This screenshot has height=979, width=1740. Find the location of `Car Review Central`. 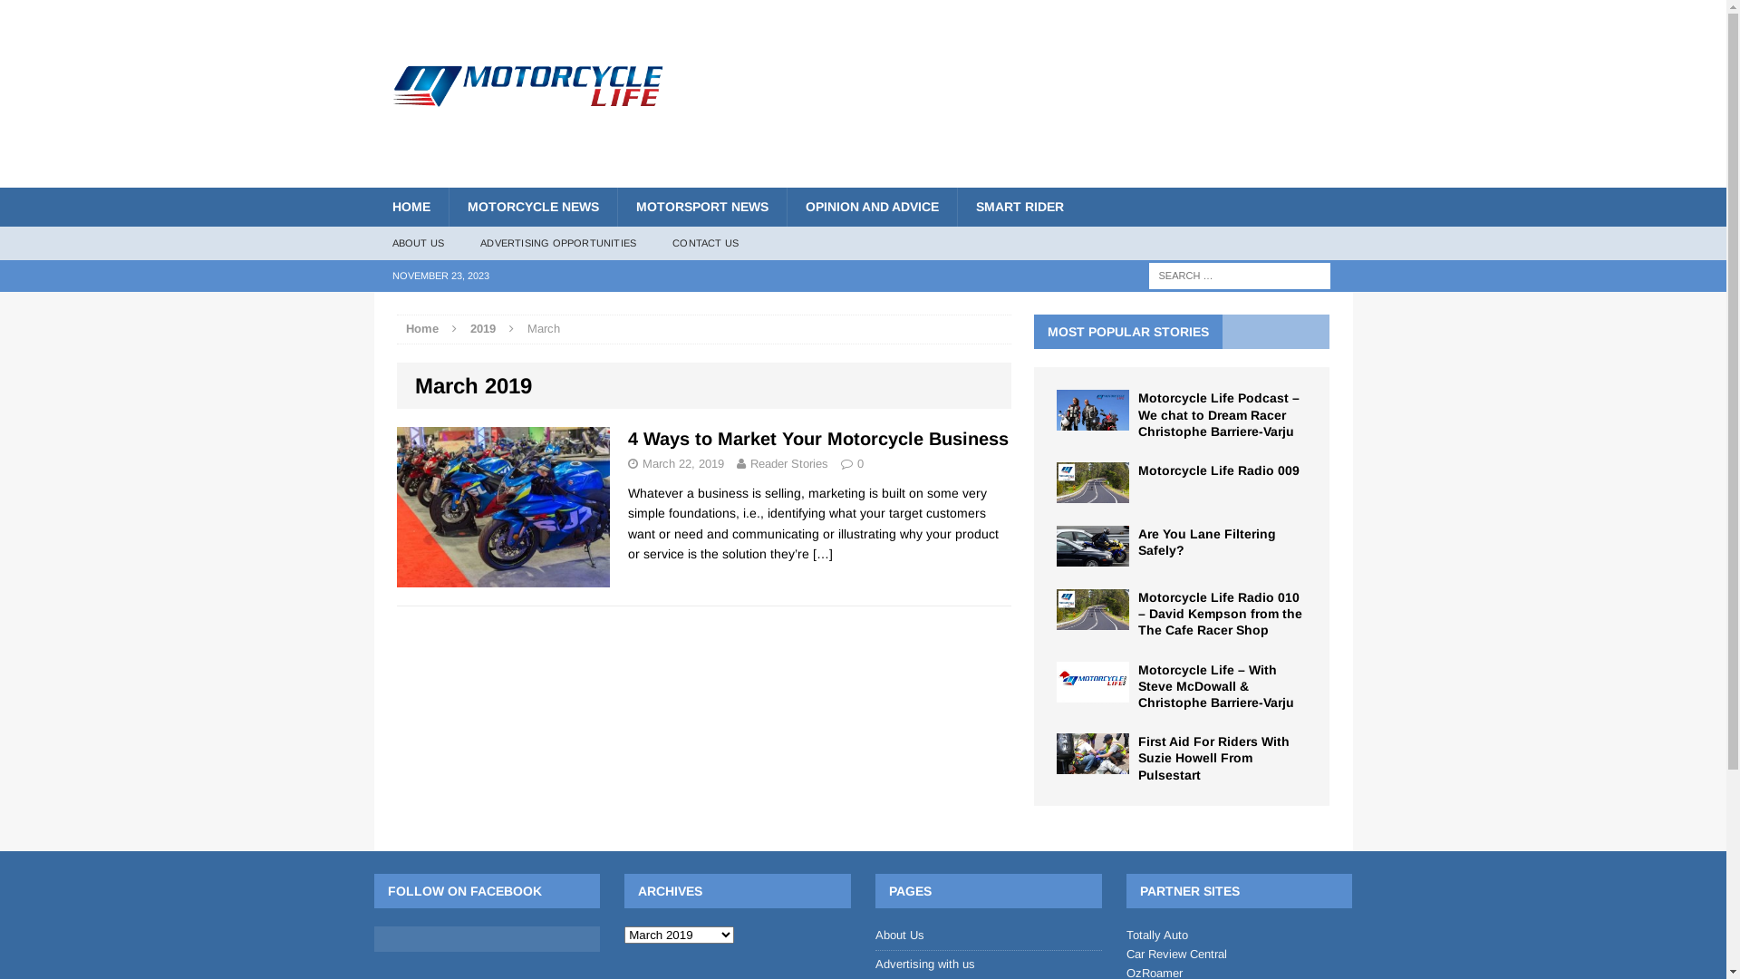

Car Review Central is located at coordinates (1176, 954).